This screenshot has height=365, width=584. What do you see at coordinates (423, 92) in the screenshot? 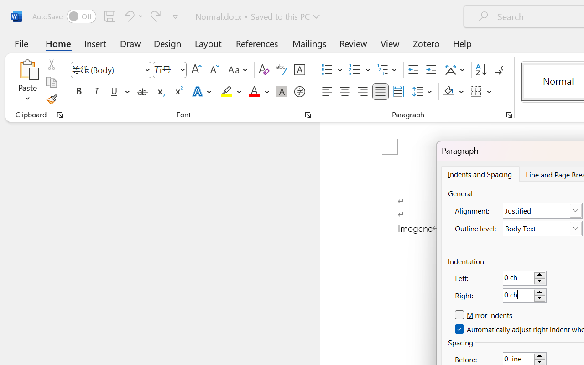
I see `Line and Paragraph Spacing` at bounding box center [423, 92].